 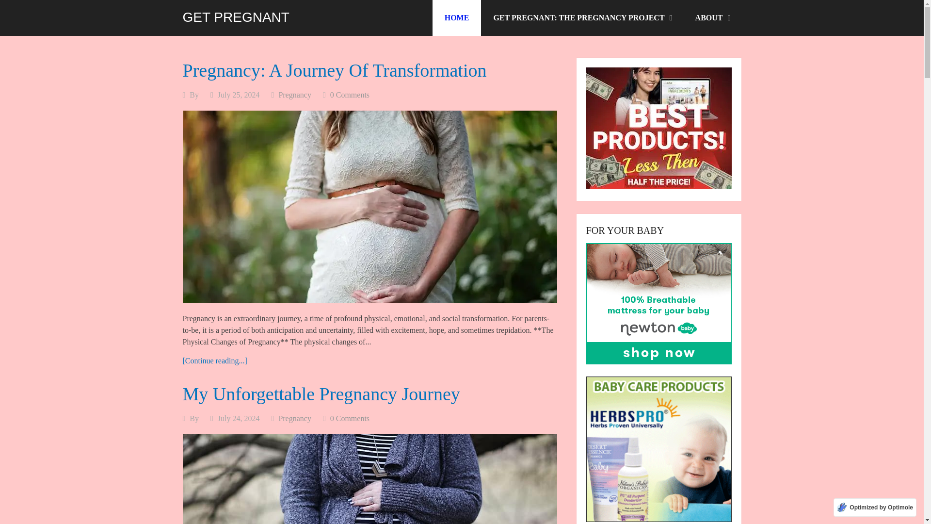 I want to click on GET PREGNANT, so click(x=236, y=17).